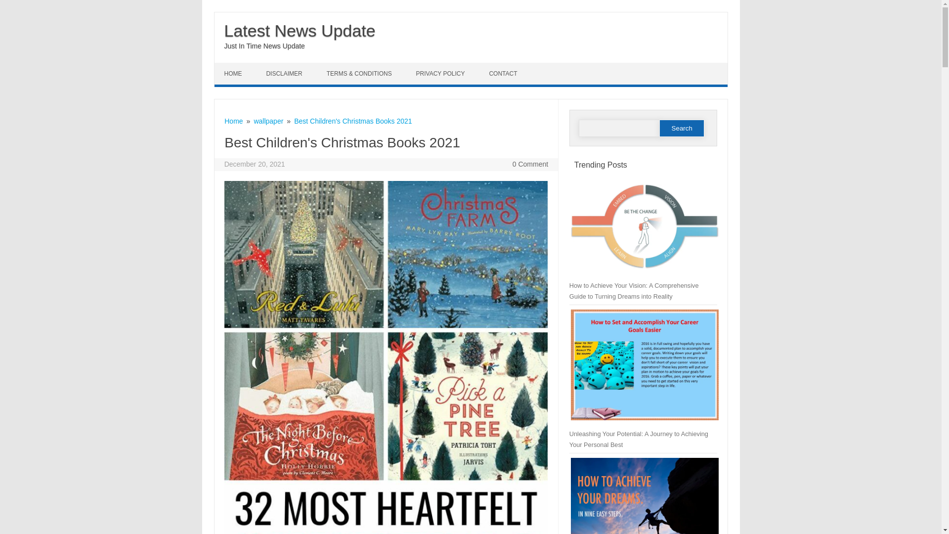 The width and height of the screenshot is (949, 534). I want to click on HOME, so click(234, 73).